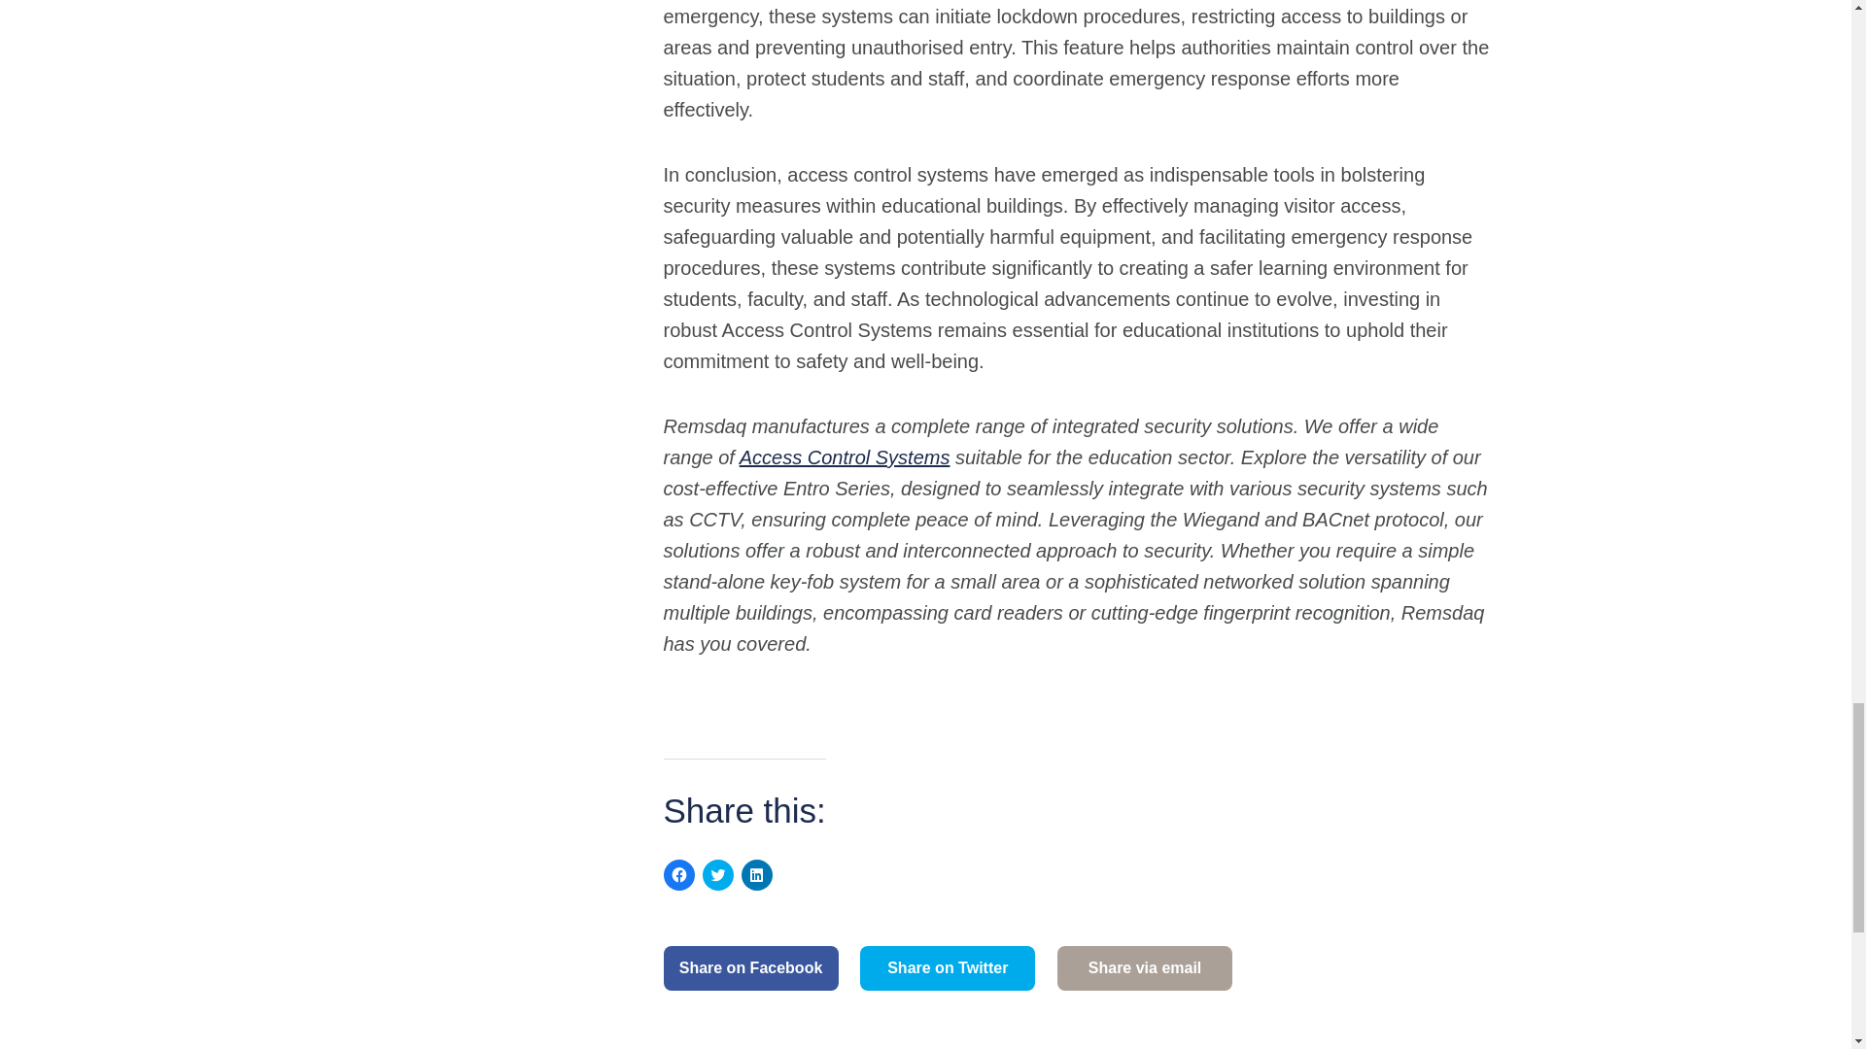 This screenshot has width=1866, height=1049. I want to click on Click to share on Facebook, so click(678, 874).